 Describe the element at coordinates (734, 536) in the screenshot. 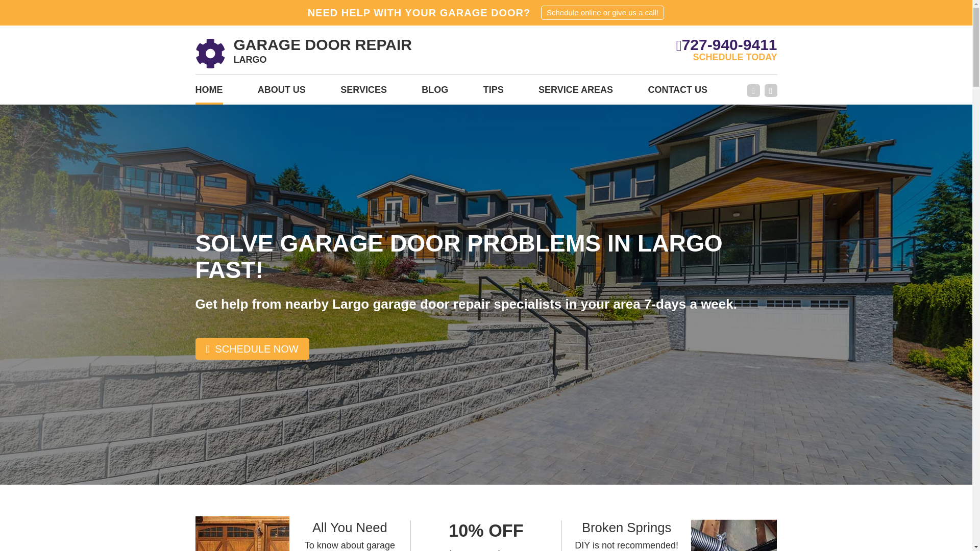

I see `ABOUT US` at that location.